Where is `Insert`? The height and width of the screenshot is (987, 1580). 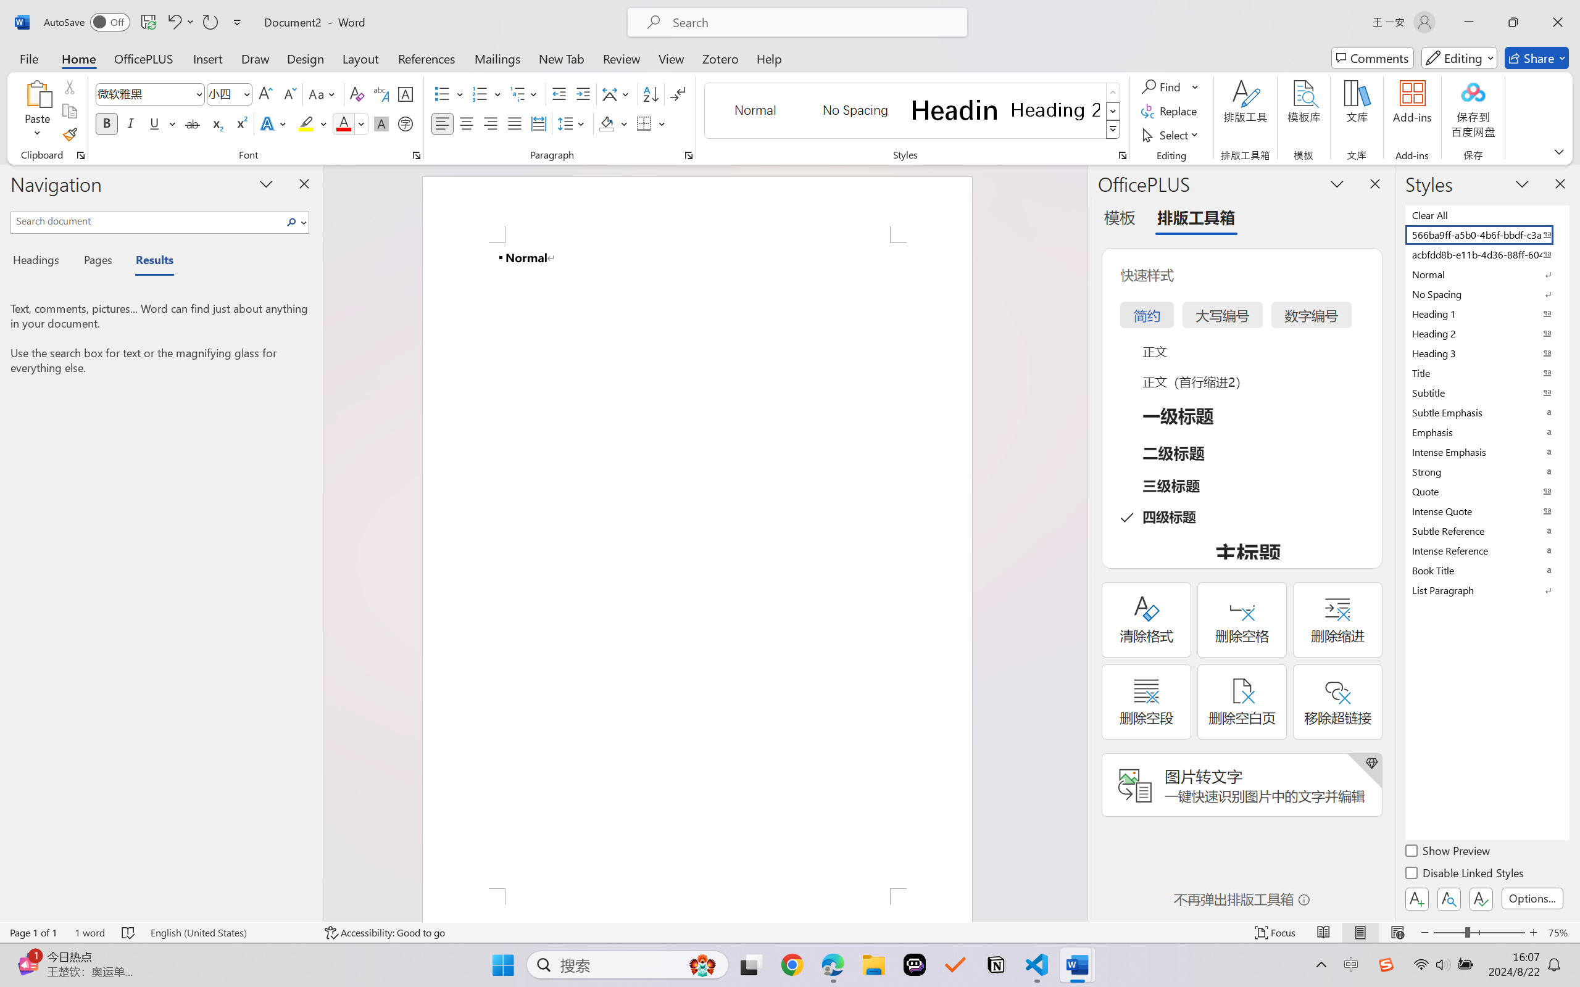 Insert is located at coordinates (207, 58).